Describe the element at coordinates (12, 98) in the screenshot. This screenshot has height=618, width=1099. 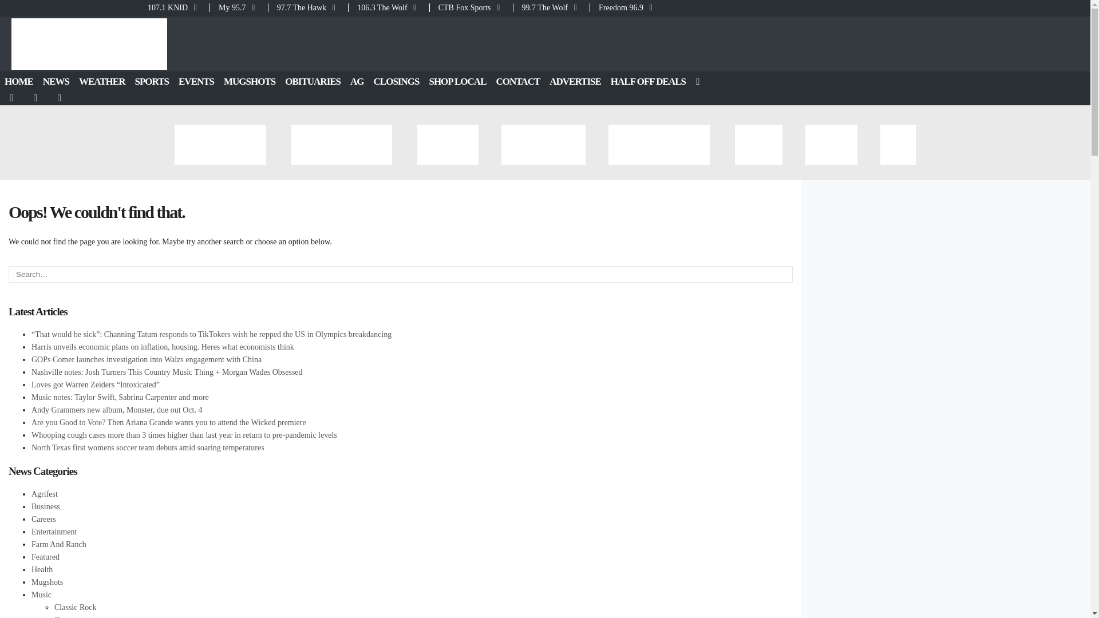
I see `Follow us on Facebook` at that location.